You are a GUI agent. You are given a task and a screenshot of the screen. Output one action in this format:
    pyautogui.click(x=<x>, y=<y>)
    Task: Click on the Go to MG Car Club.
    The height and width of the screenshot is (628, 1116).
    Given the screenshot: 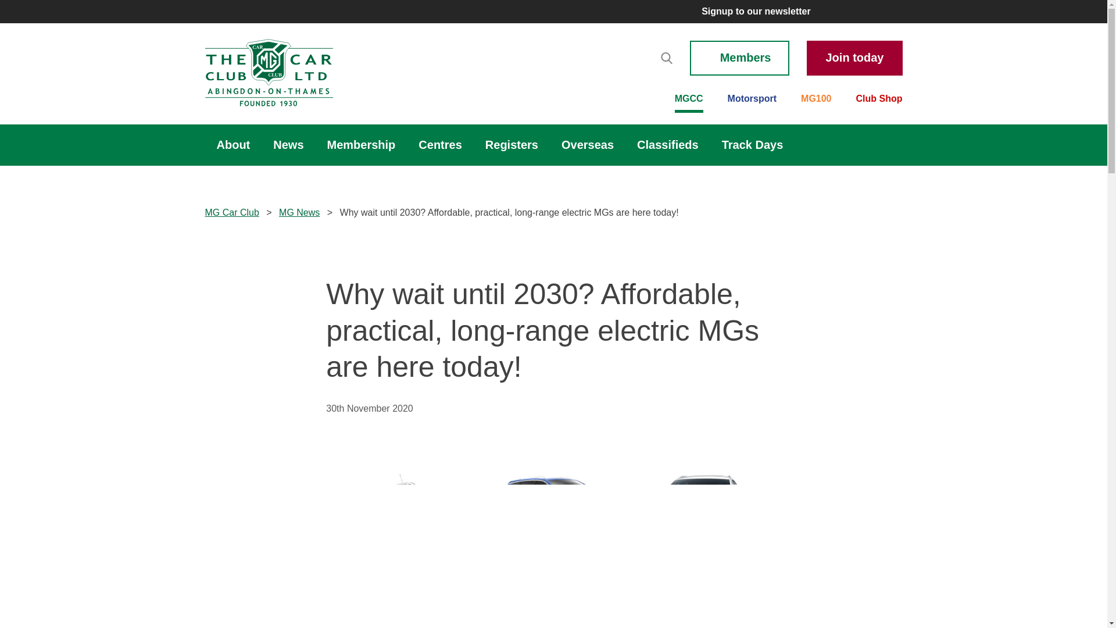 What is the action you would take?
    pyautogui.click(x=231, y=212)
    